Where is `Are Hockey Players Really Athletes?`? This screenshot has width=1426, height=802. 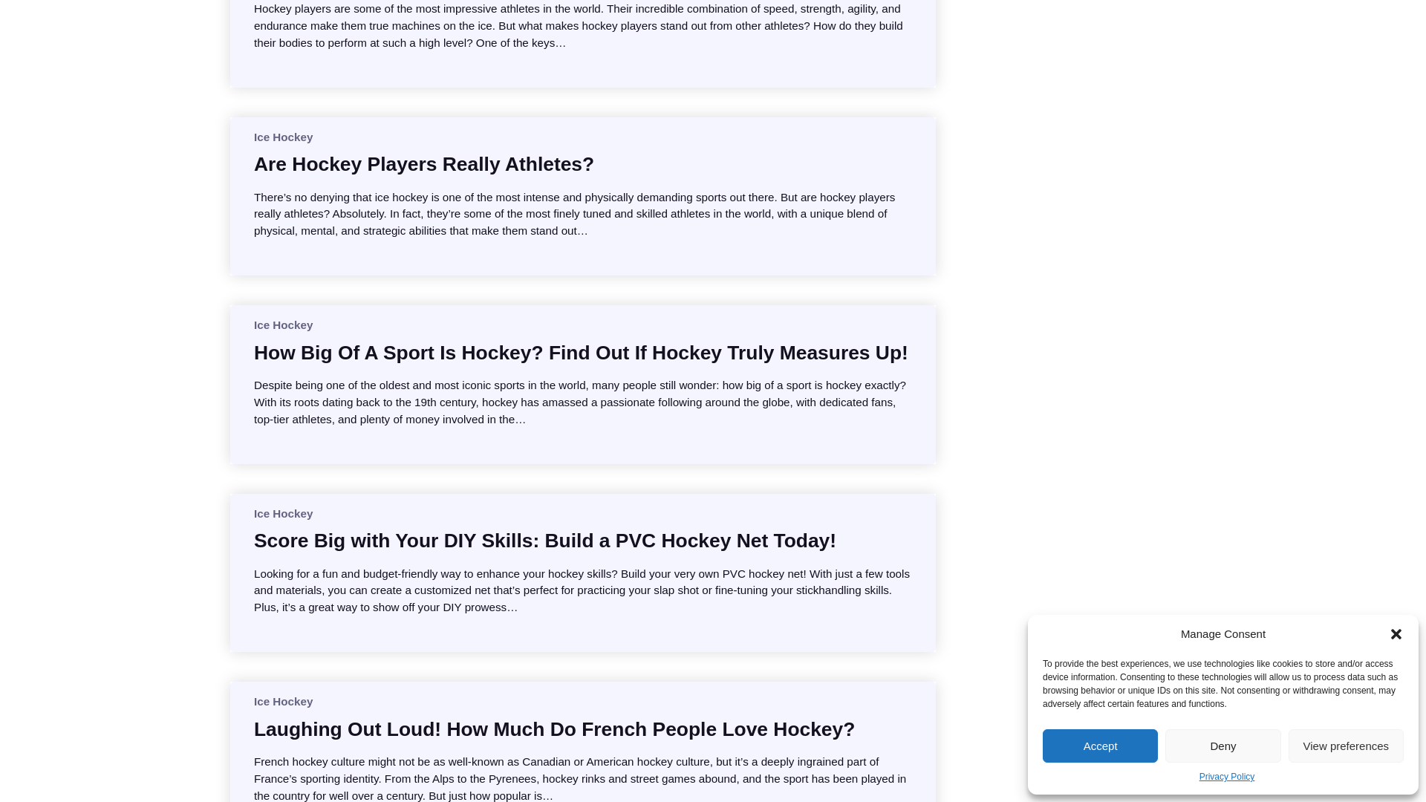 Are Hockey Players Really Athletes? is located at coordinates (423, 163).